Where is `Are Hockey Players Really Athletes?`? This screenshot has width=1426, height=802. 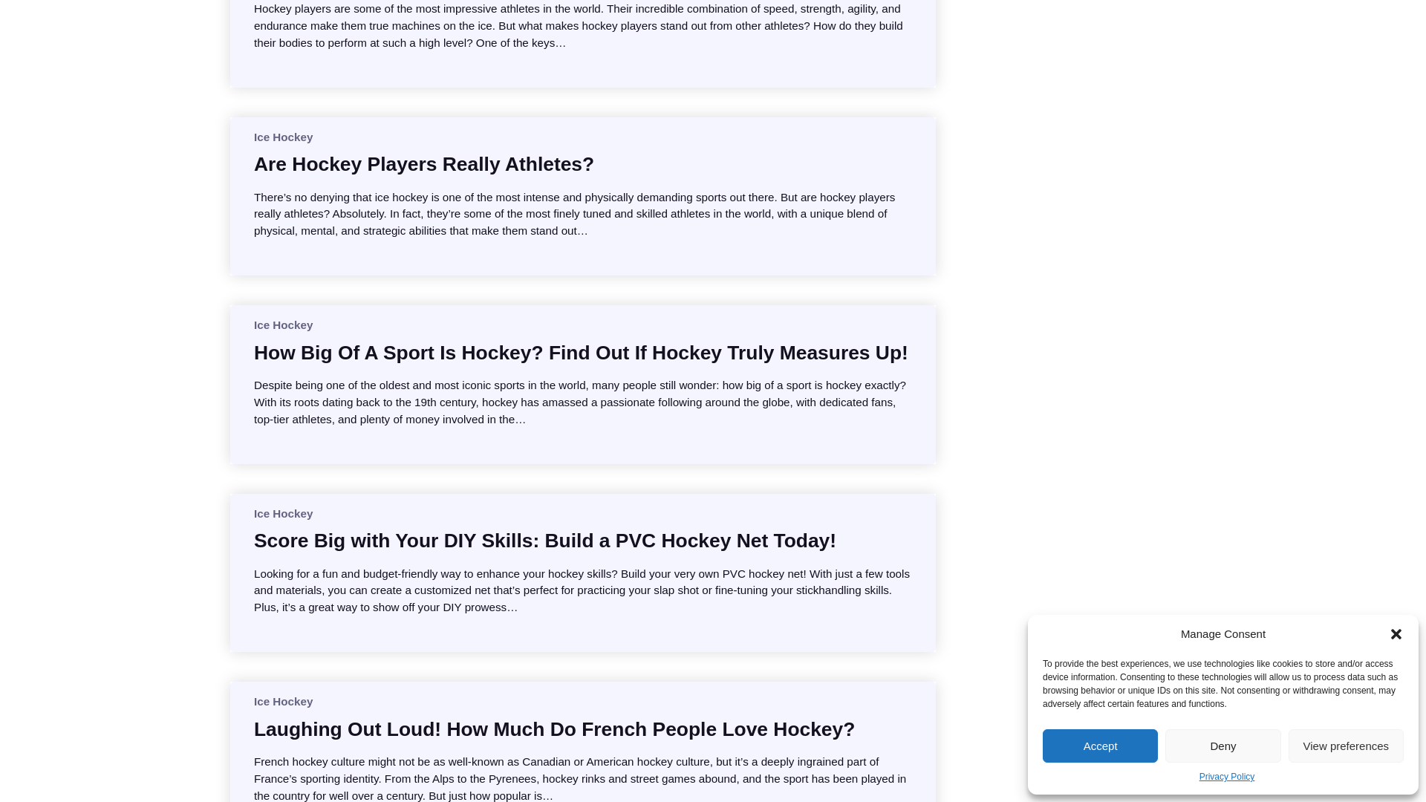 Are Hockey Players Really Athletes? is located at coordinates (423, 163).